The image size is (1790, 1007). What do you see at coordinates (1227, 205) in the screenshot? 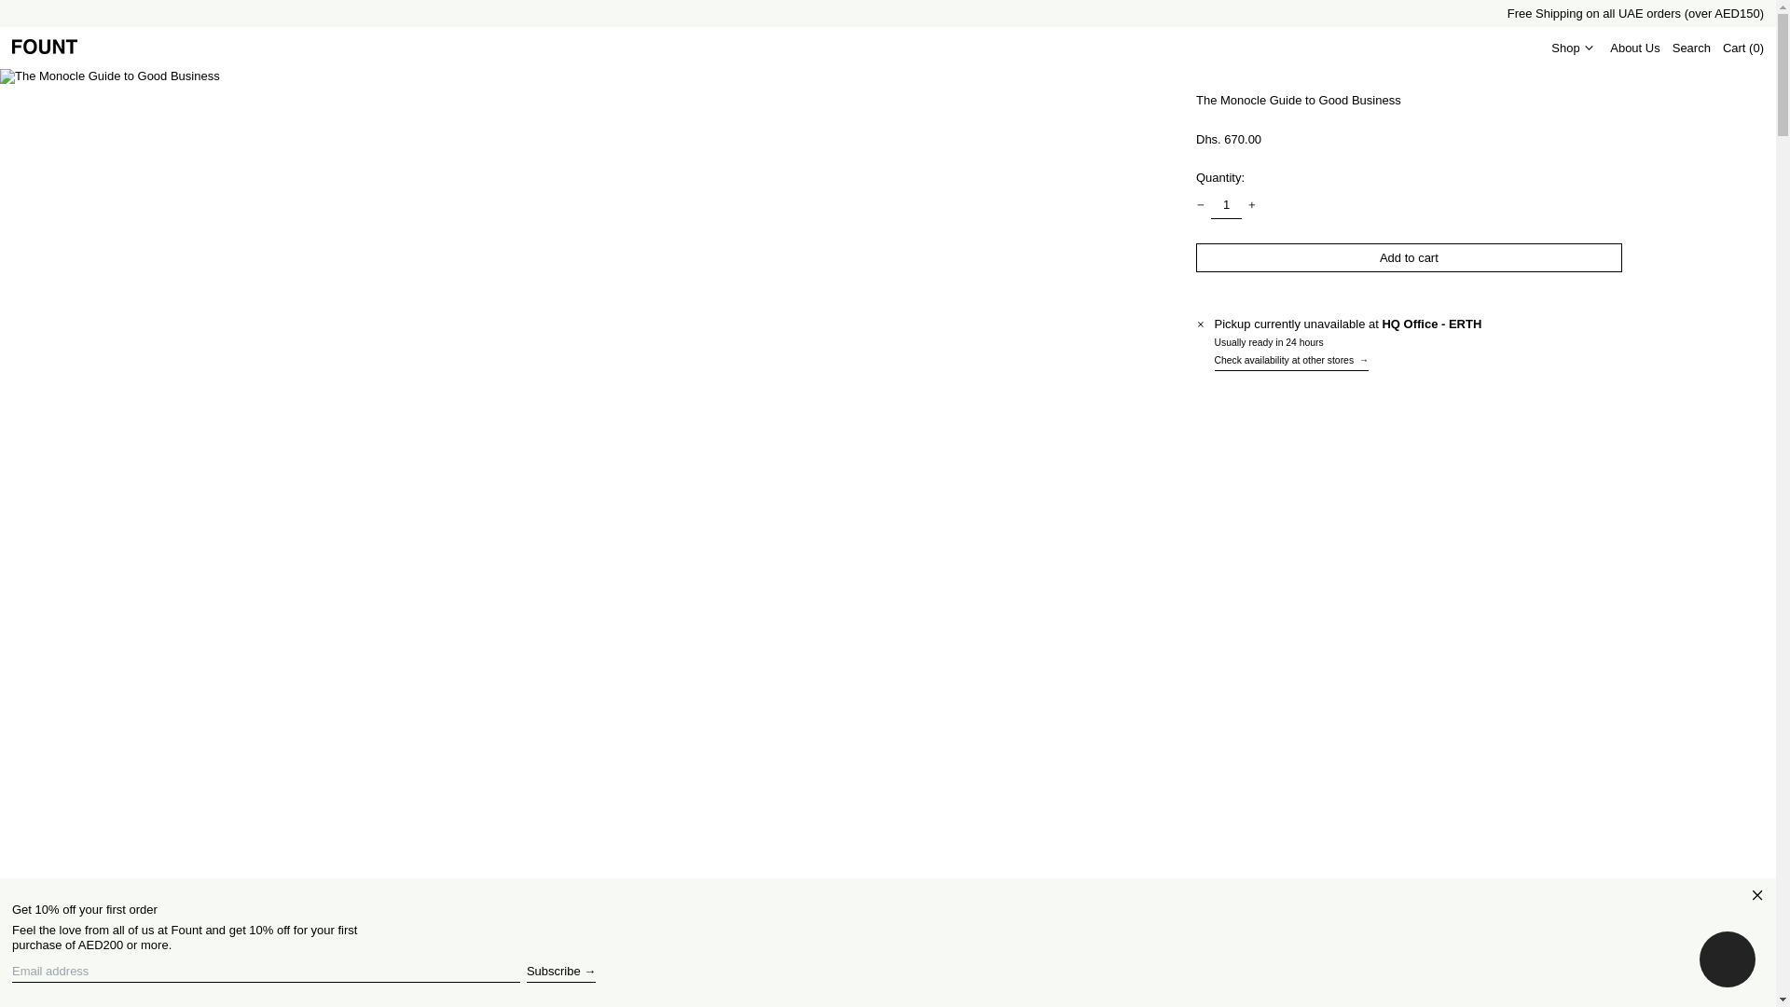
I see `1` at bounding box center [1227, 205].